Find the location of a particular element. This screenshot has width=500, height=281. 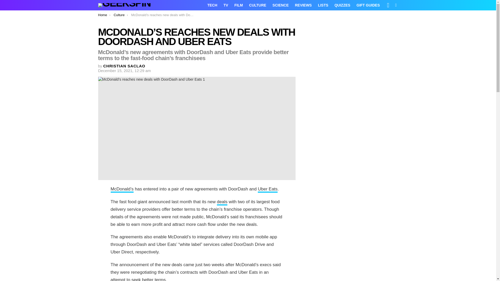

SCIENCE is located at coordinates (280, 5).